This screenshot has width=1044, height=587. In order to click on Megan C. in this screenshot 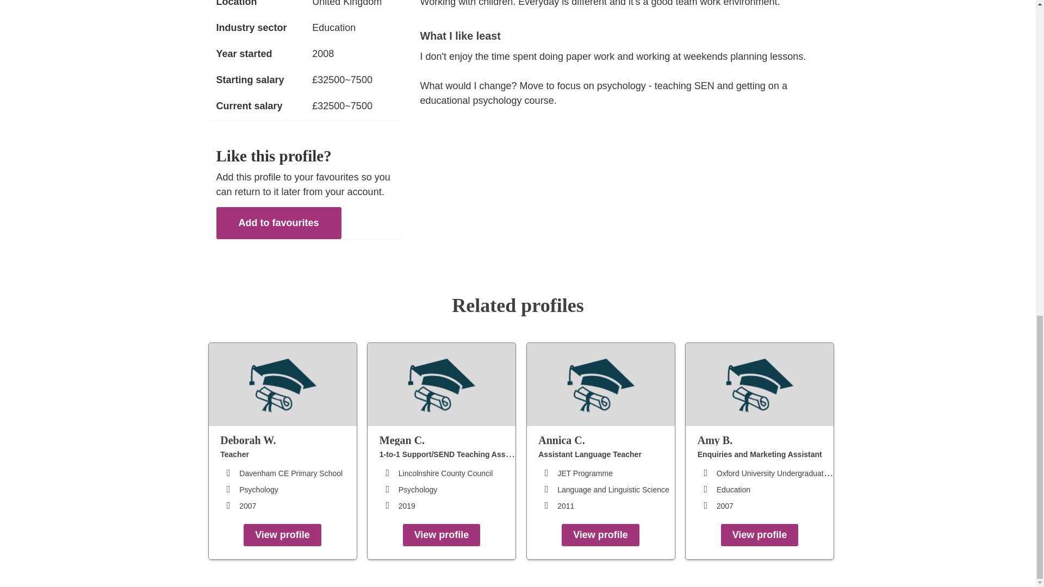, I will do `click(448, 439)`.